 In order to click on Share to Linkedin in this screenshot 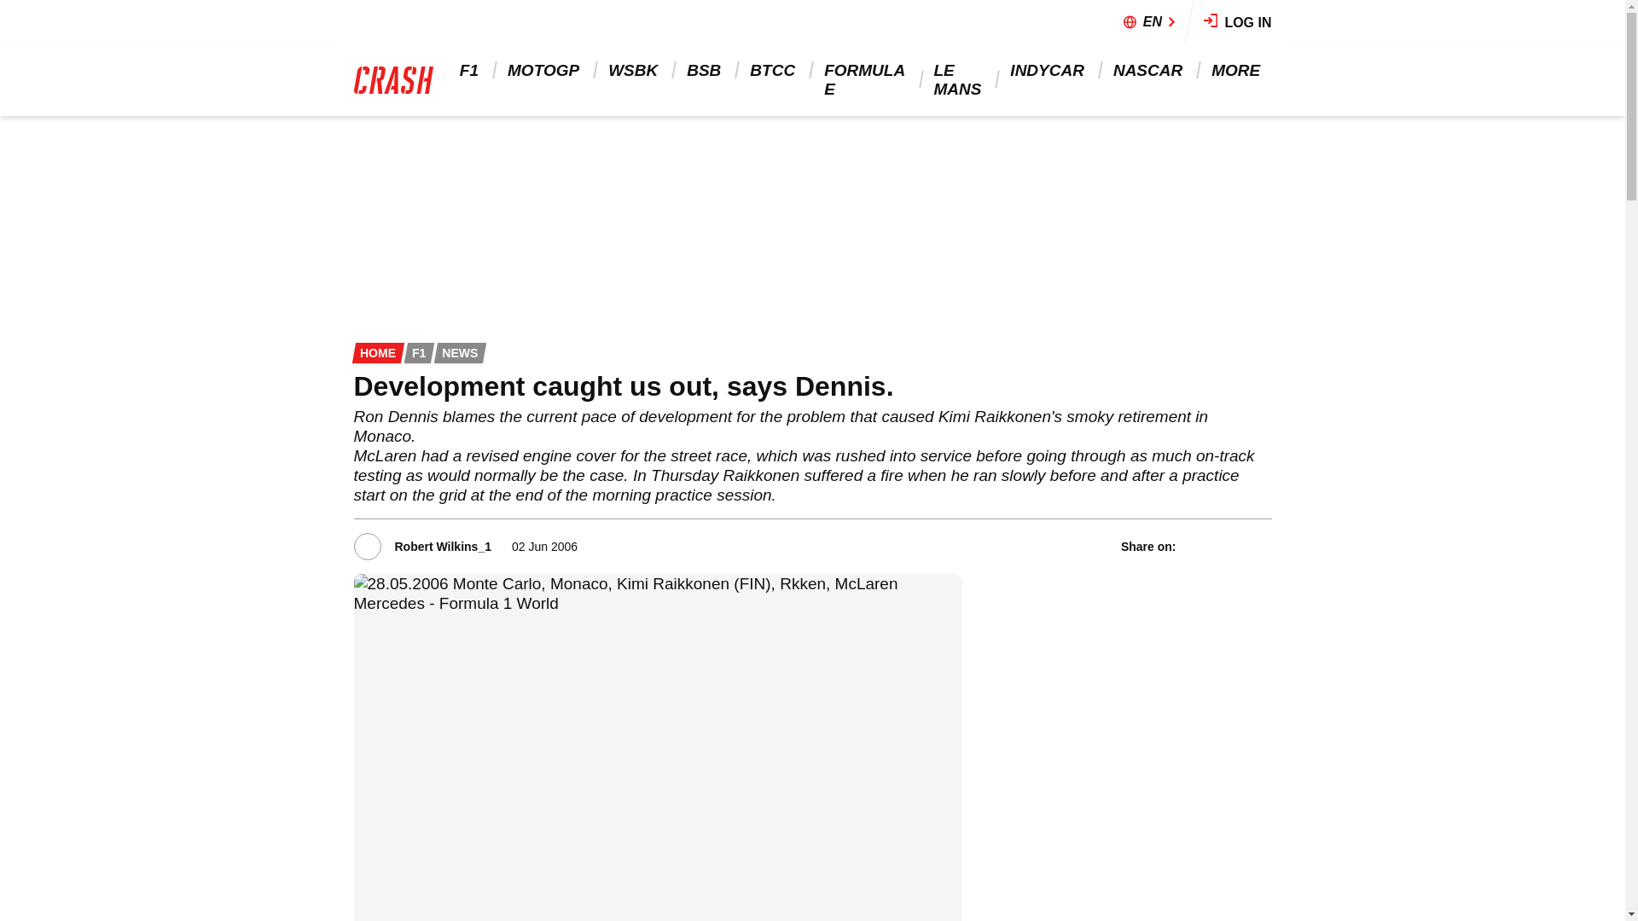, I will do `click(1237, 546)`.